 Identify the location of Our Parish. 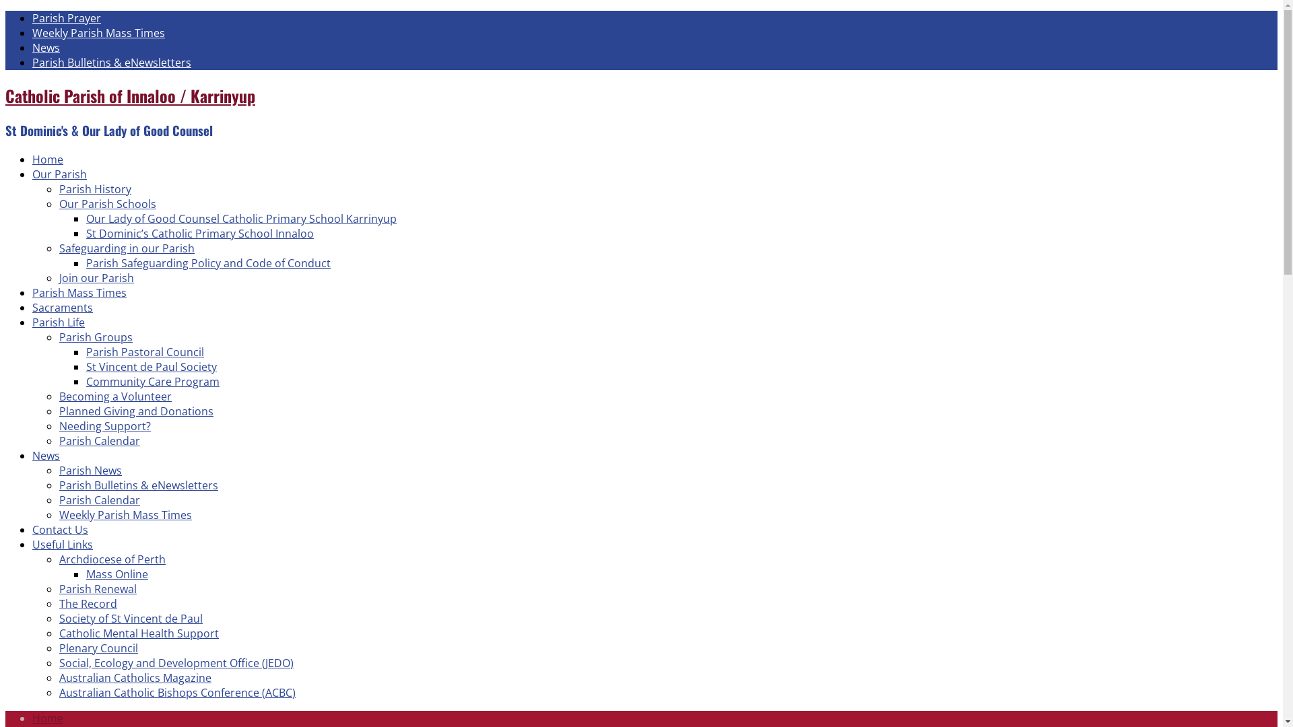
(59, 174).